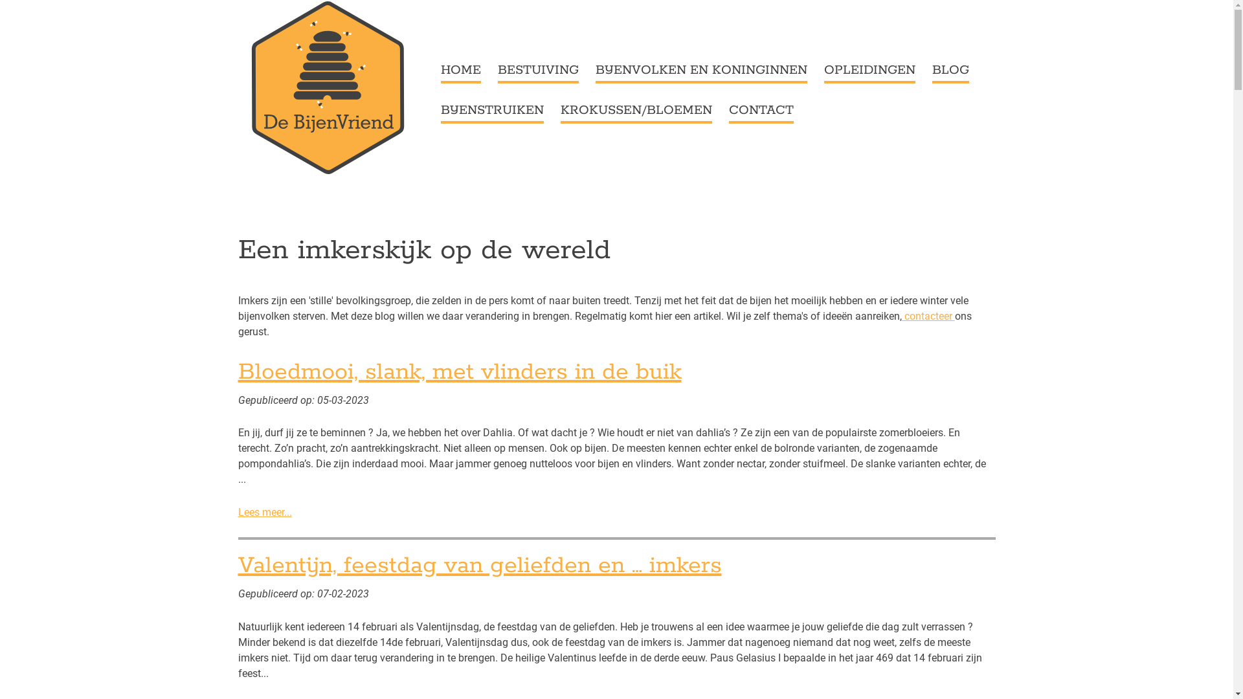  I want to click on Bloedmooi, slank, met vlinders in de buik, so click(460, 372).